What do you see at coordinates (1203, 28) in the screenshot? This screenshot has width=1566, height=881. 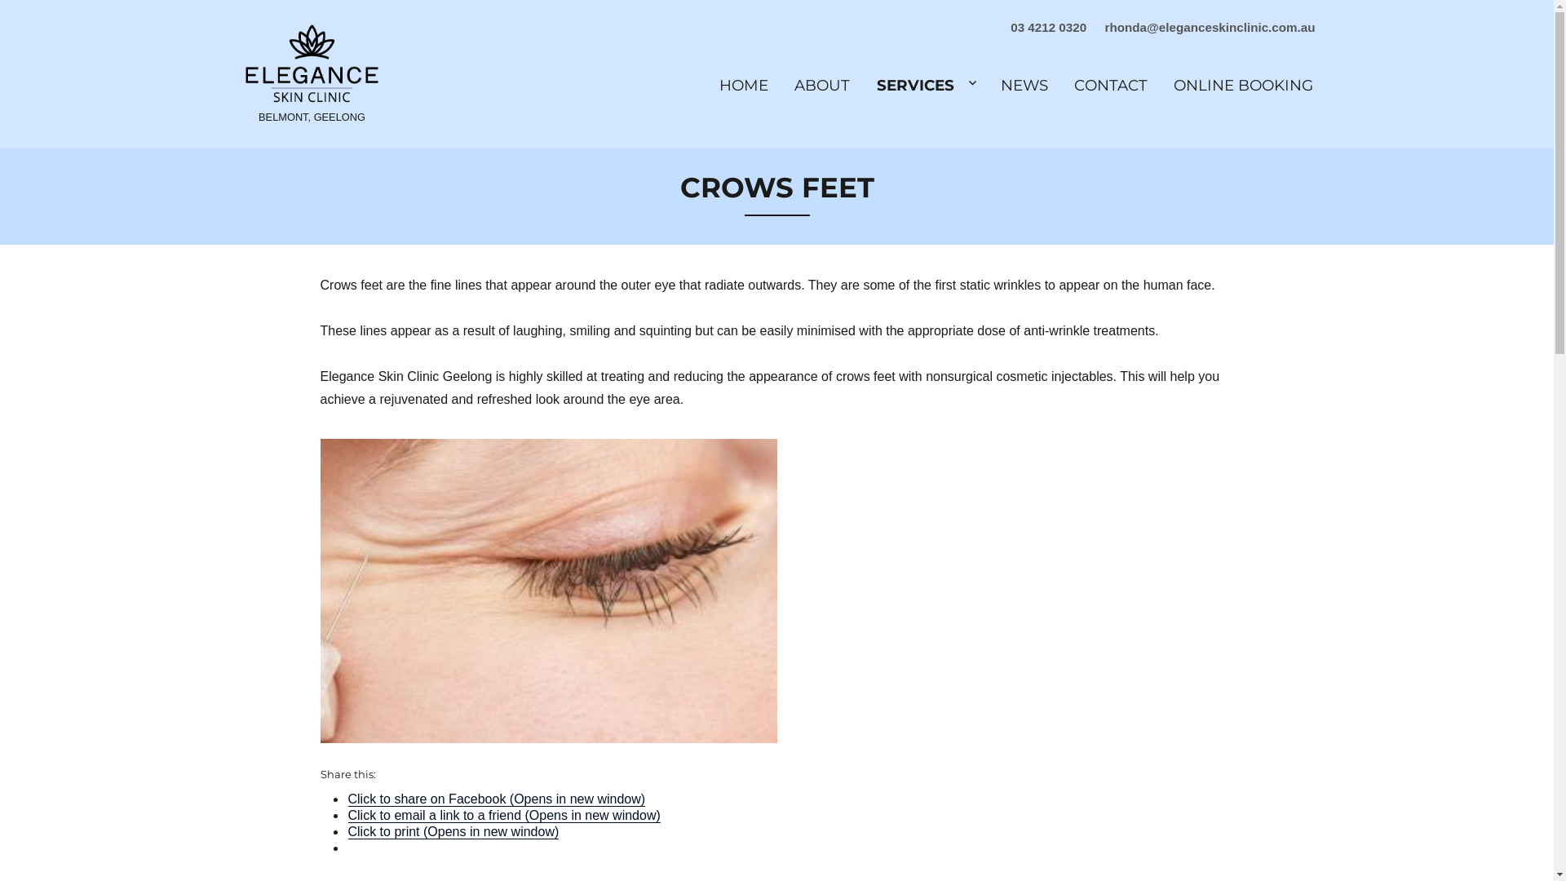 I see `rhonda@eleganceskinclinic.com.au` at bounding box center [1203, 28].